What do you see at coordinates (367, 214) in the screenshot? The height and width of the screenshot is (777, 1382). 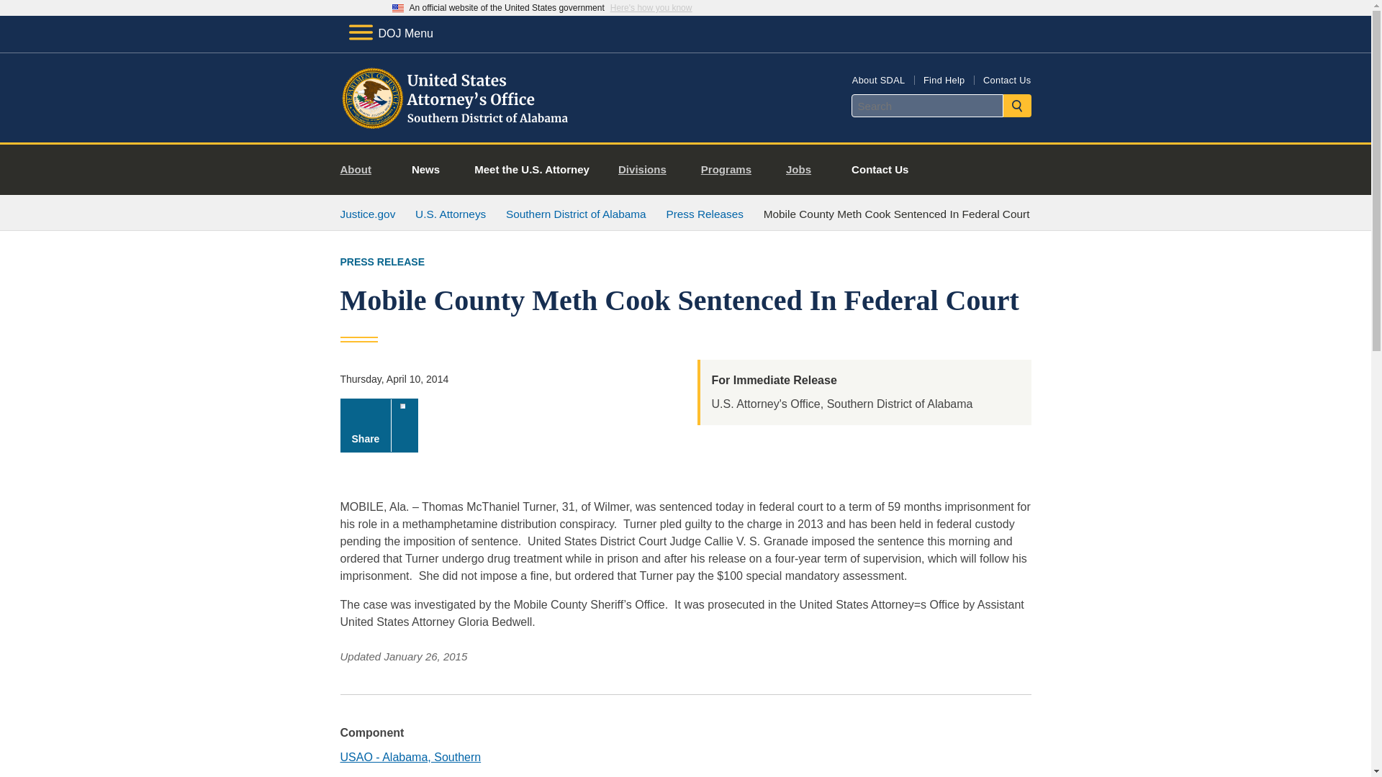 I see `Justice.gov` at bounding box center [367, 214].